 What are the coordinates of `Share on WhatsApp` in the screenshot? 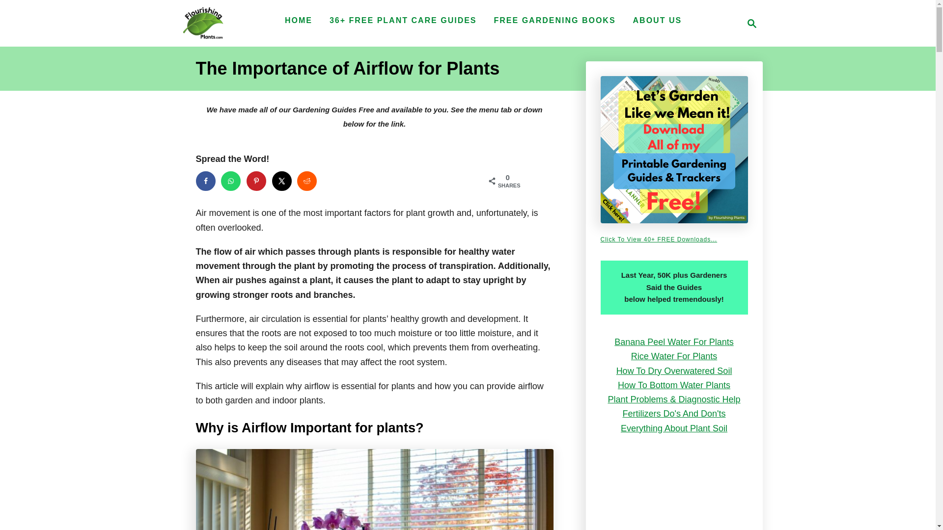 It's located at (230, 181).